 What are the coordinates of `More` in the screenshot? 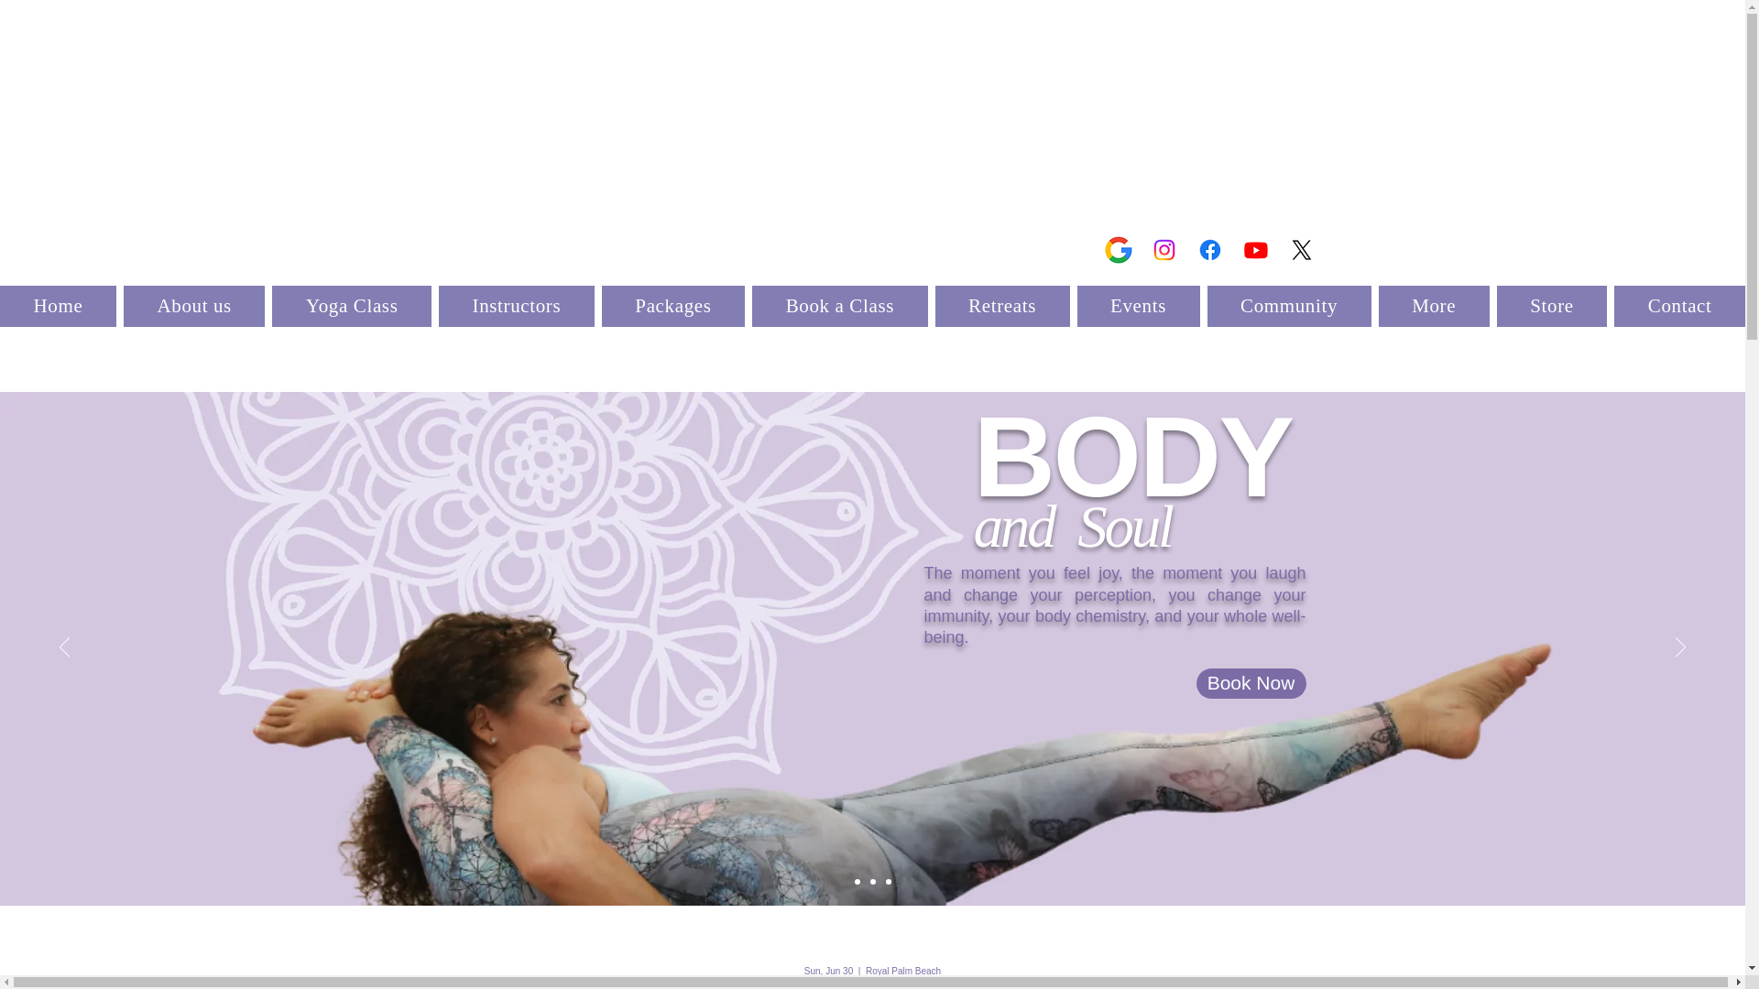 It's located at (1435, 306).